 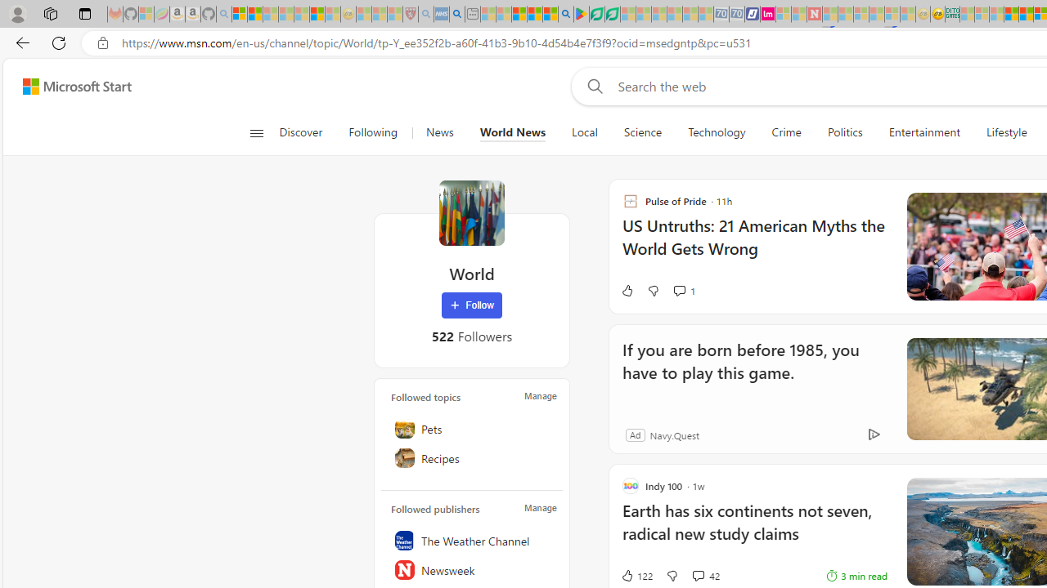 What do you see at coordinates (967, 15) in the screenshot?
I see `MSNBC - MSN - Sleeping` at bounding box center [967, 15].